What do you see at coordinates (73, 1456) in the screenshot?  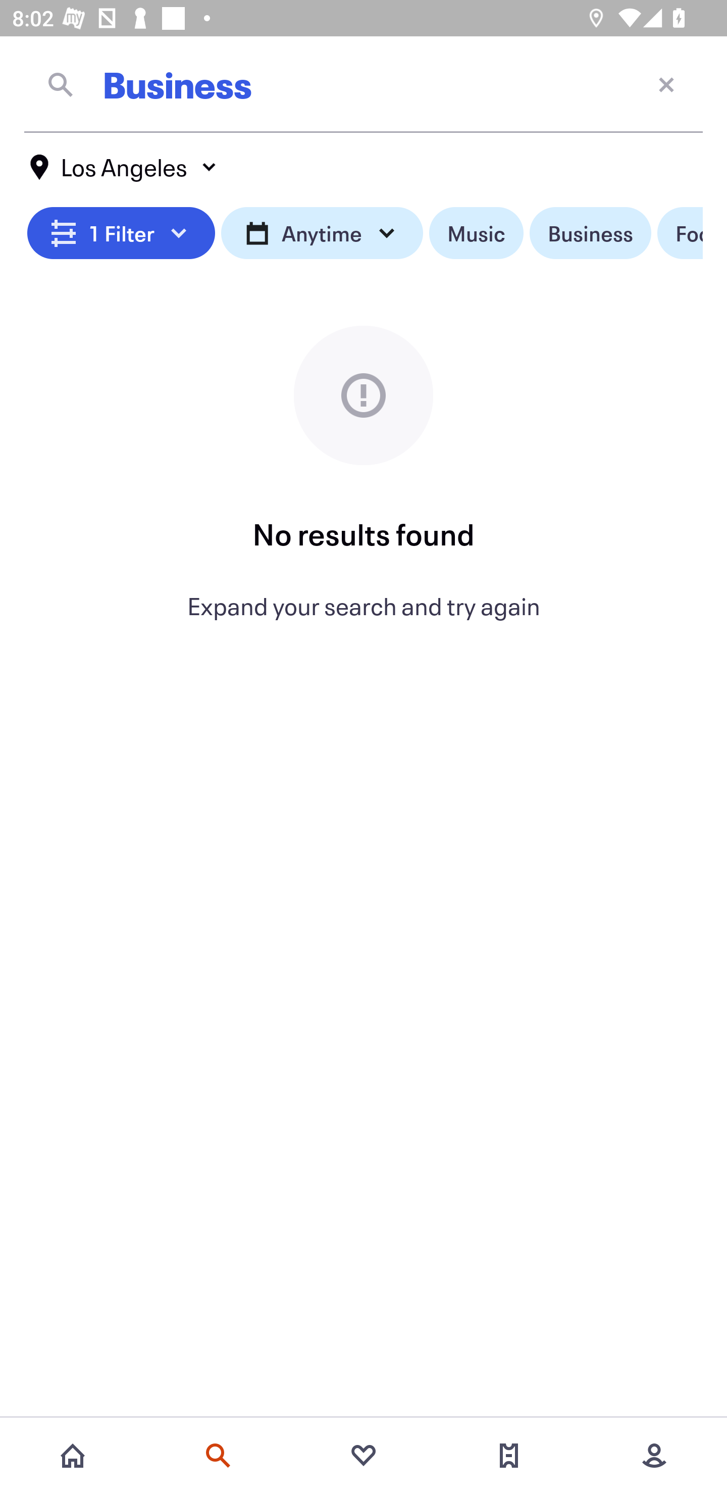 I see `Home` at bounding box center [73, 1456].